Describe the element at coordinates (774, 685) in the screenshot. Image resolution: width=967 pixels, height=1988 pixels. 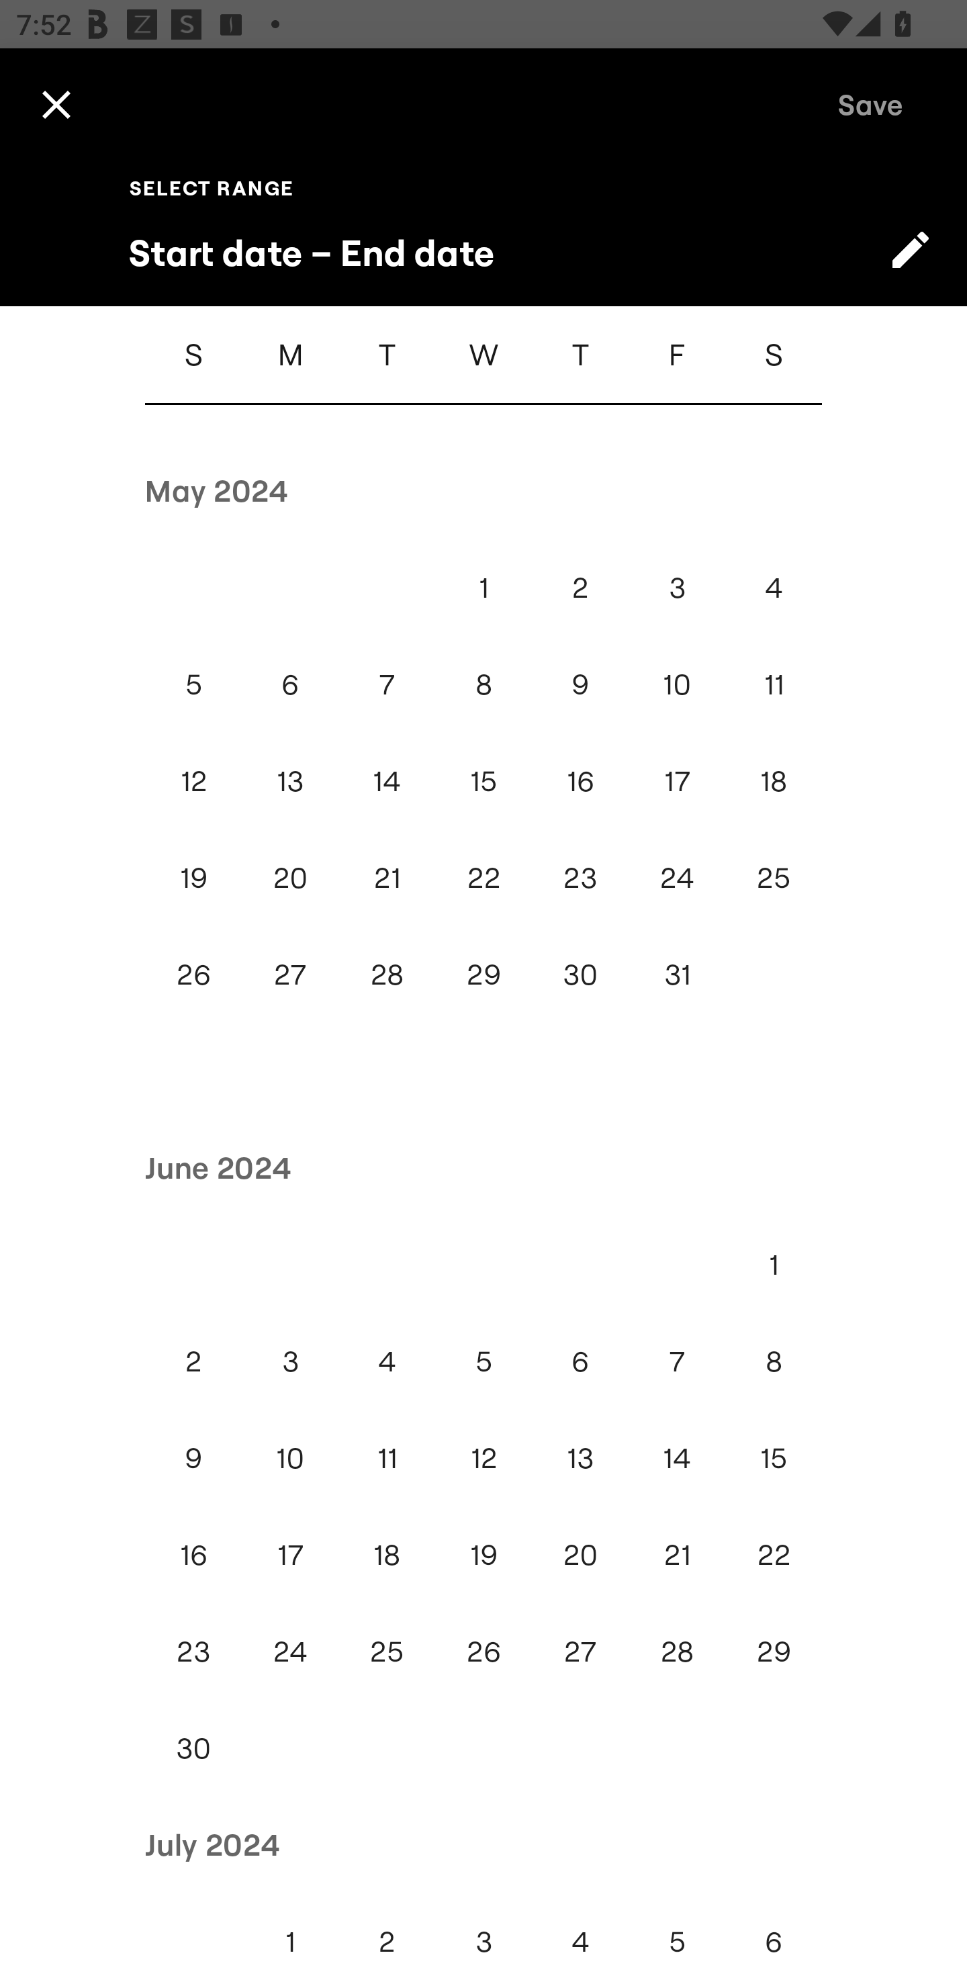
I see `11 Sat, May 11` at that location.